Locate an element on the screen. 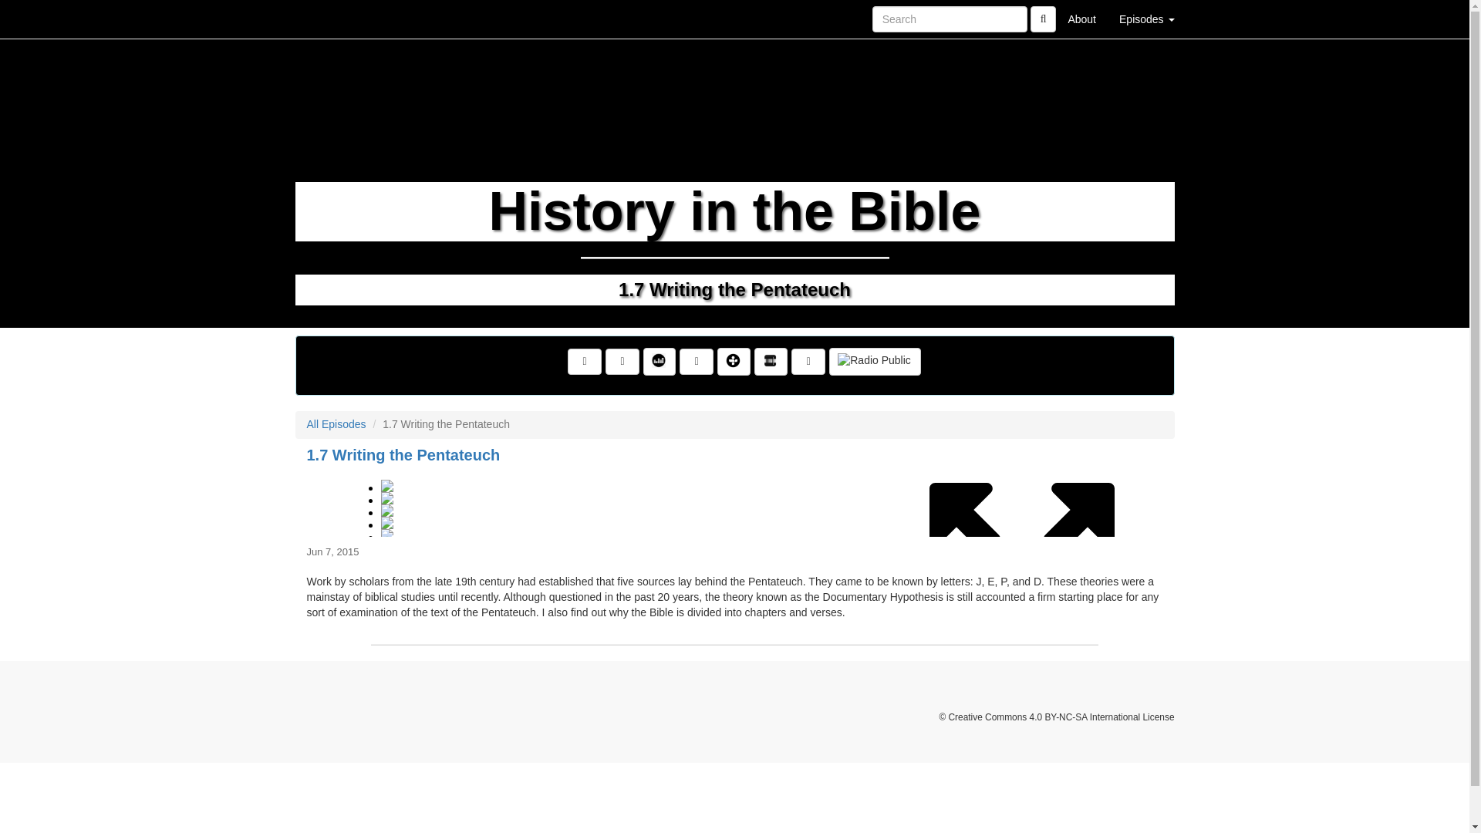 Image resolution: width=1481 pixels, height=833 pixels. Listen on TuneIn is located at coordinates (734, 362).